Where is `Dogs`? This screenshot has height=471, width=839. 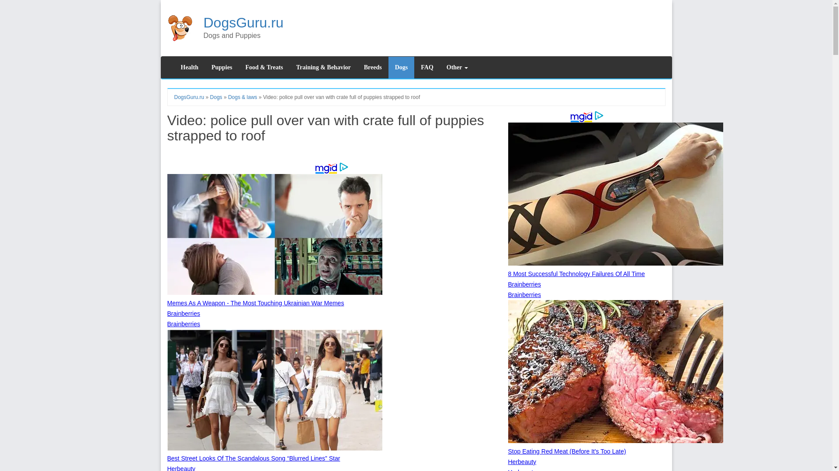
Dogs is located at coordinates (216, 97).